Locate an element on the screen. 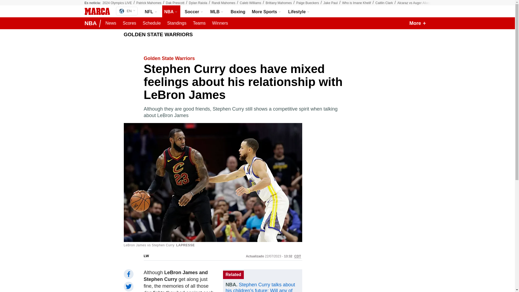  Dylan Raiola is located at coordinates (198, 3).